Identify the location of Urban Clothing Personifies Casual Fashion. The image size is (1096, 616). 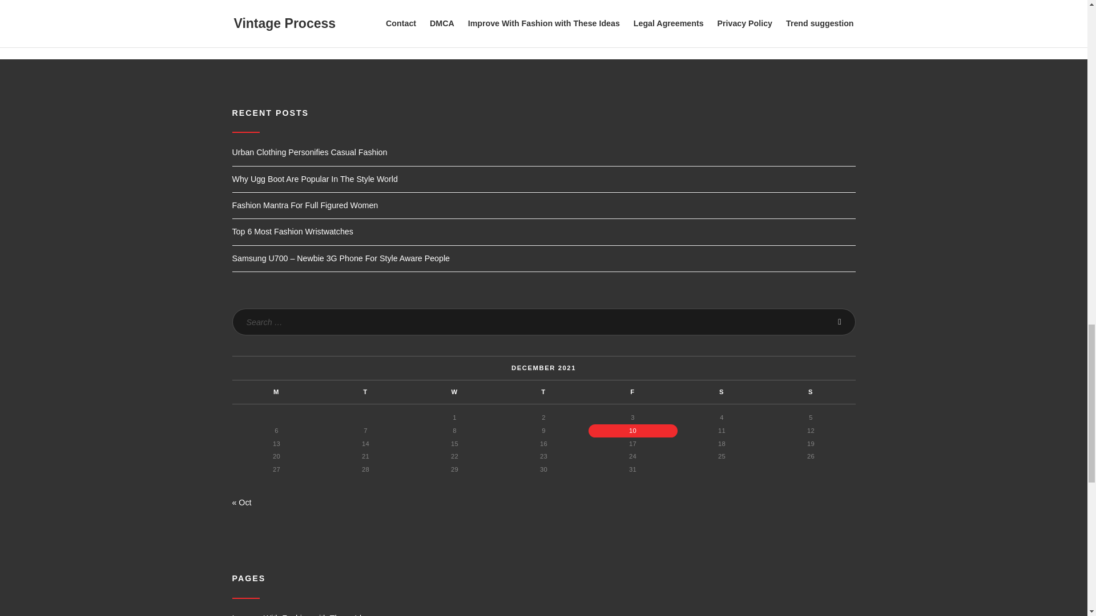
(309, 152).